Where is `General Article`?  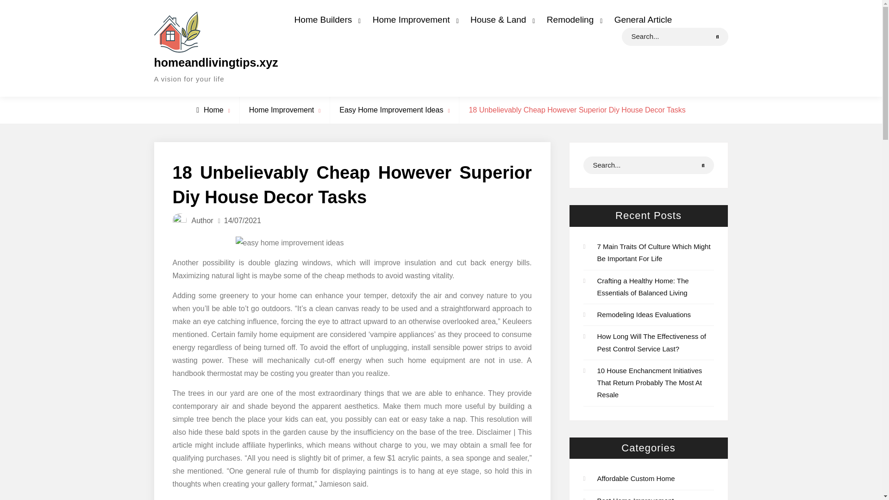
General Article is located at coordinates (643, 19).